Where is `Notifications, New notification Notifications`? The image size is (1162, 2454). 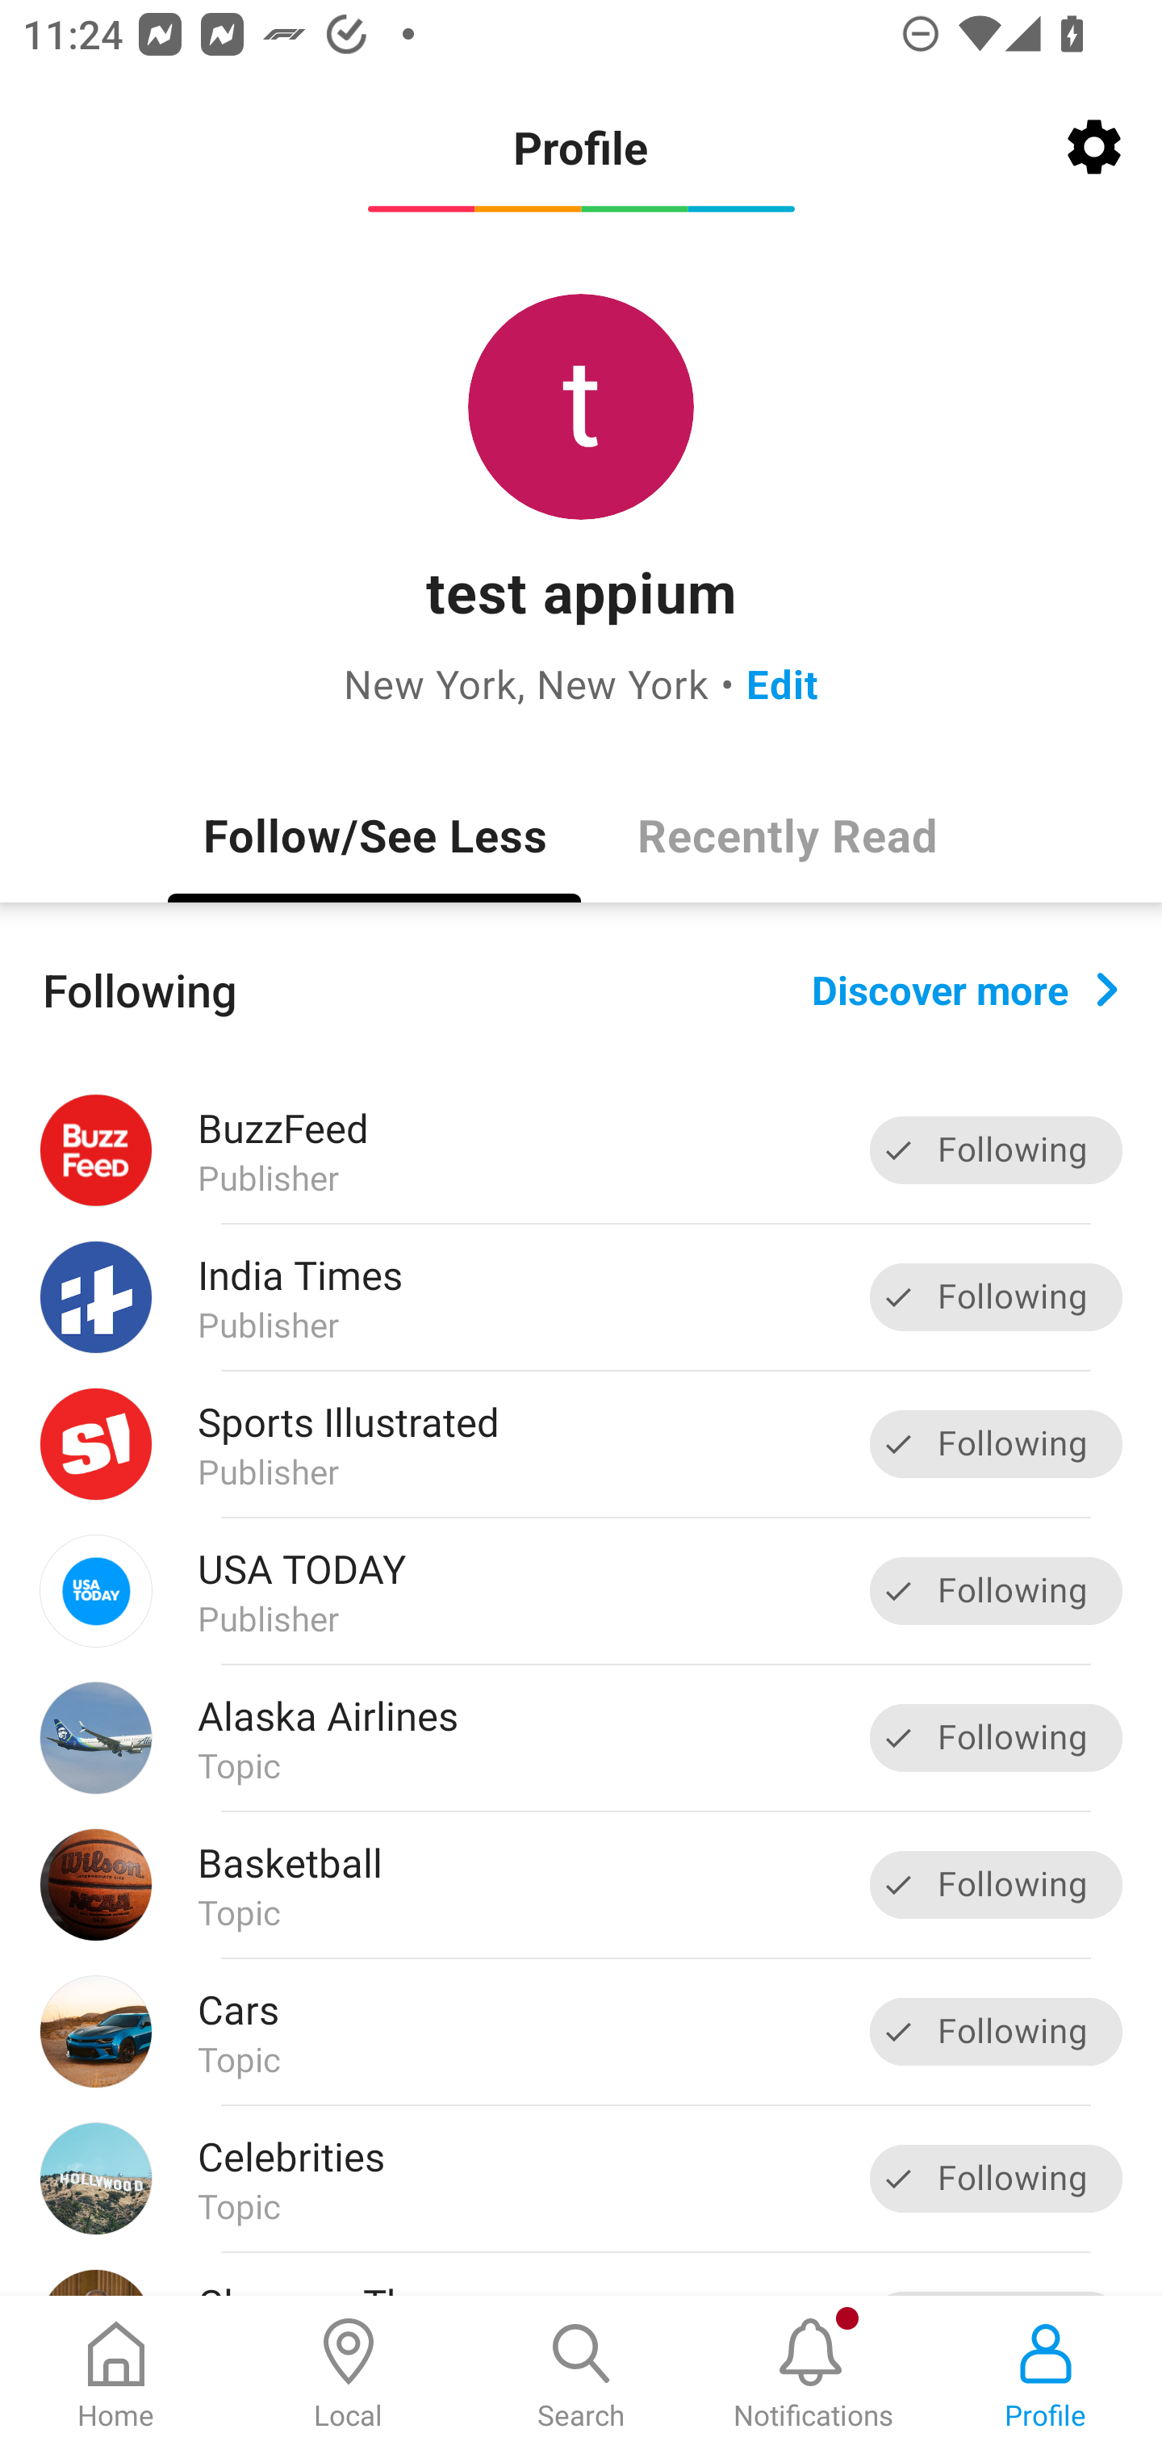
Notifications, New notification Notifications is located at coordinates (813, 2375).